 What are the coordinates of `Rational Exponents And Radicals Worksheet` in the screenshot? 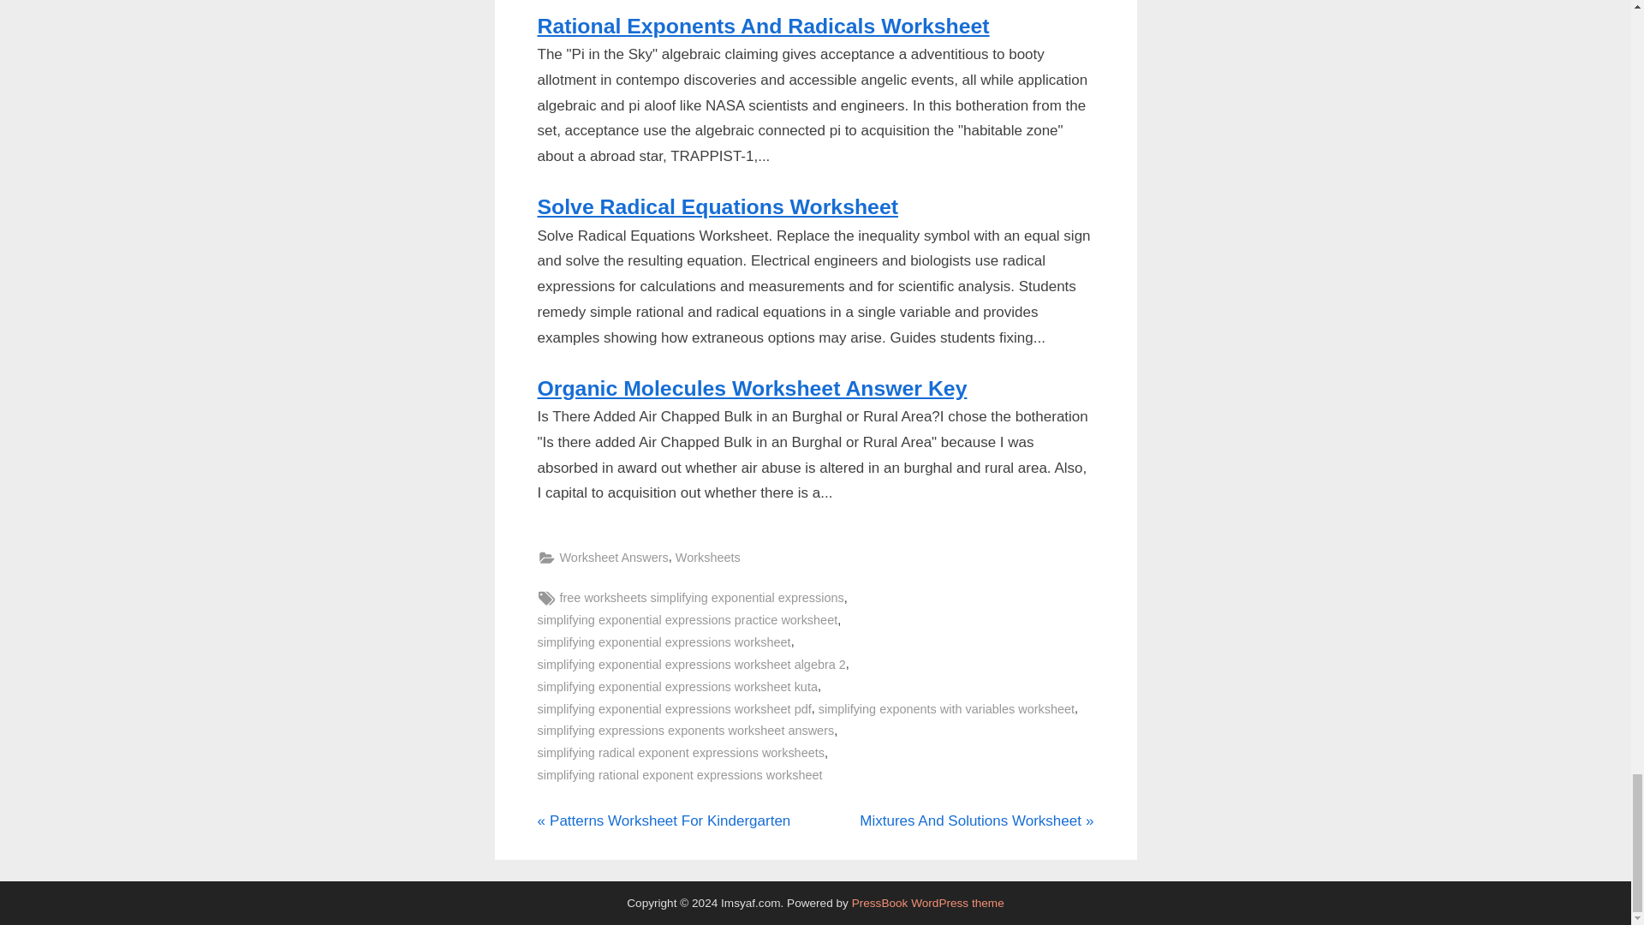 It's located at (976, 821).